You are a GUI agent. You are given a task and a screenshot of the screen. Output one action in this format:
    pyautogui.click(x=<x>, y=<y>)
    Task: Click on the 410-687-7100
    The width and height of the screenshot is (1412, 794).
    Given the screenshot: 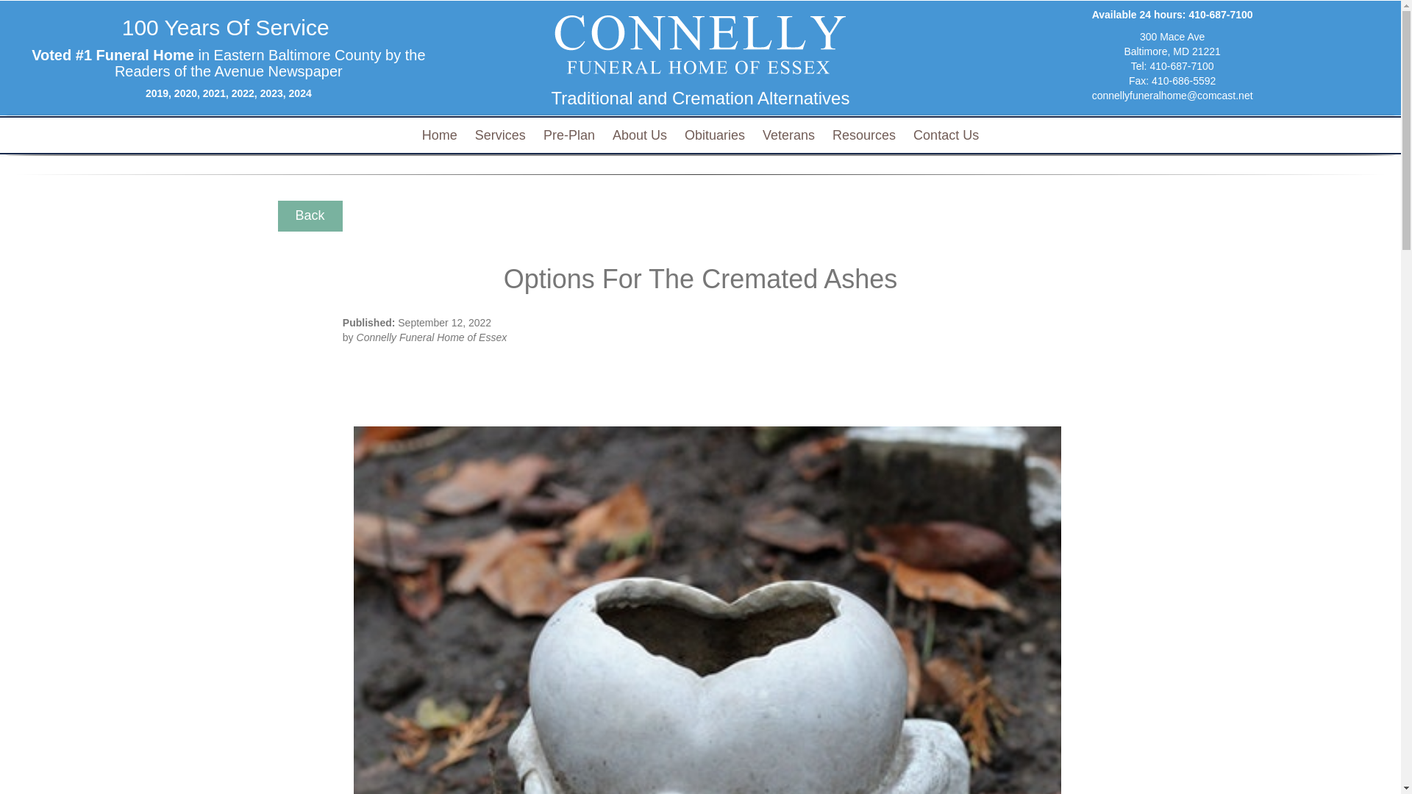 What is the action you would take?
    pyautogui.click(x=1221, y=15)
    